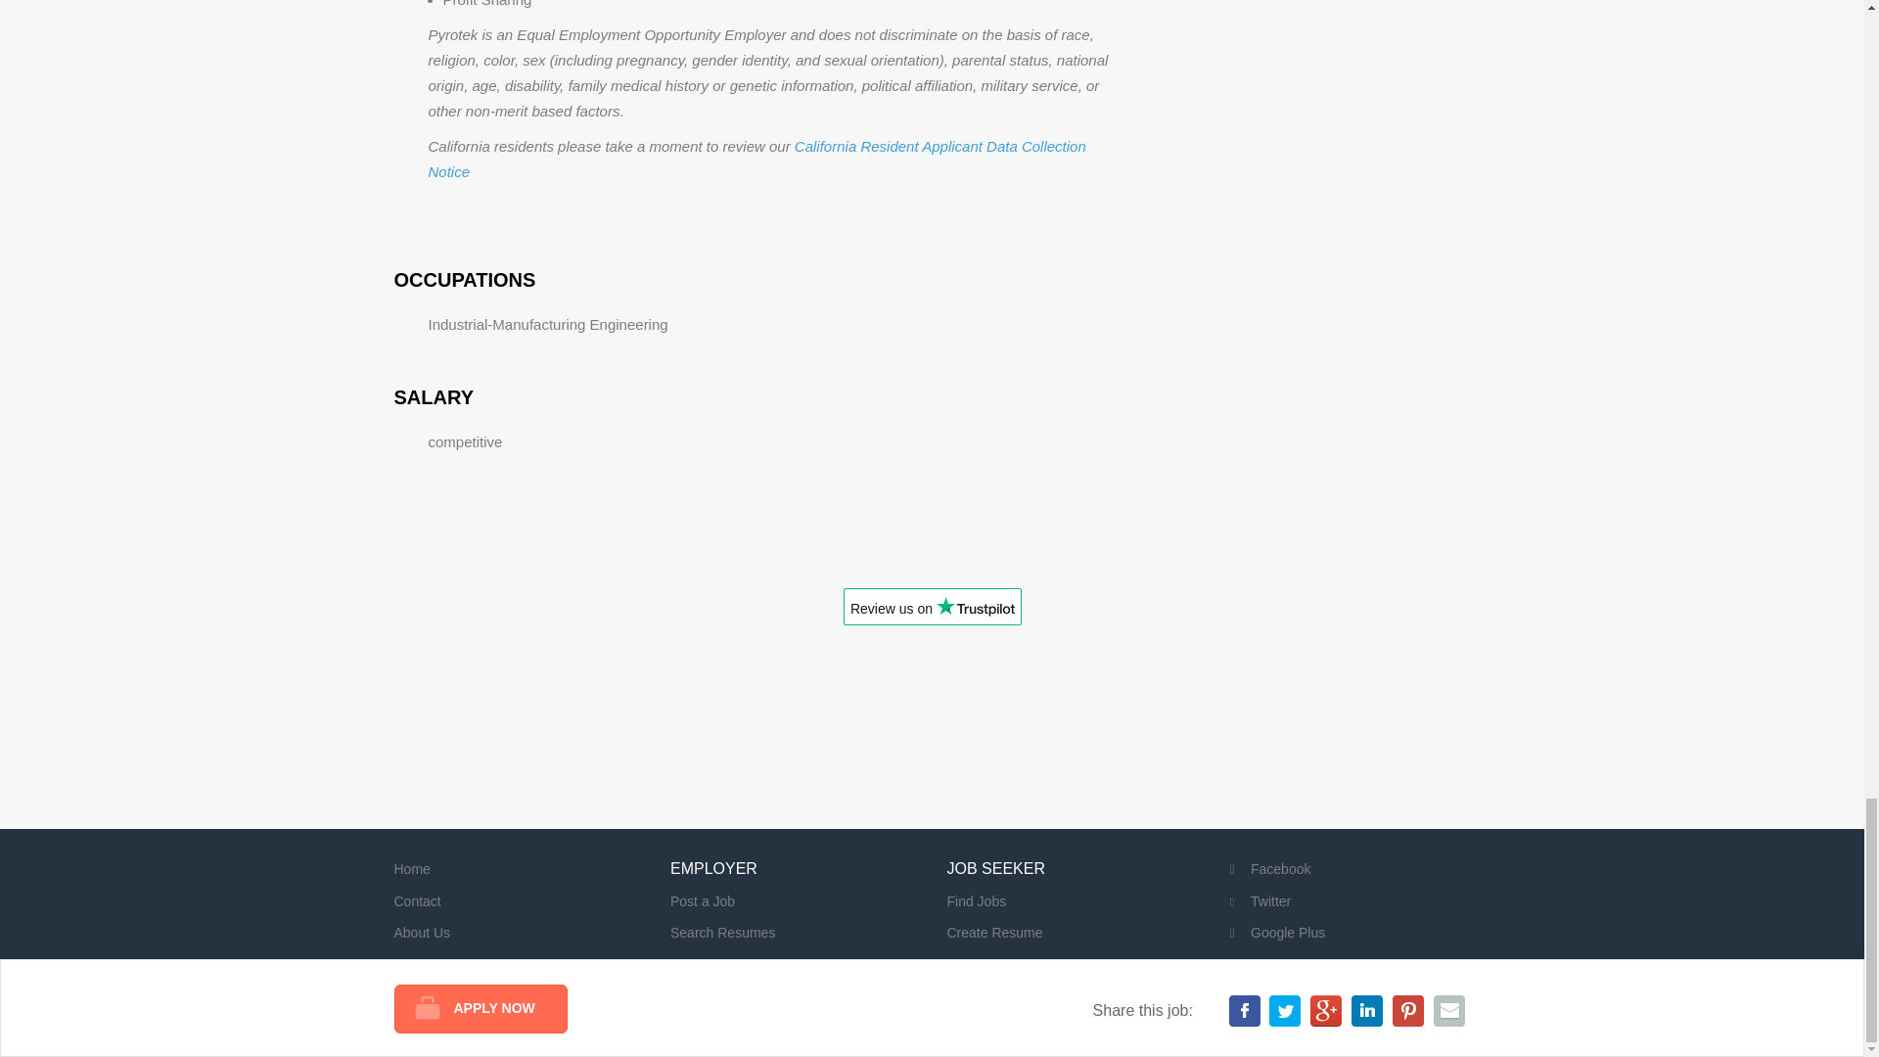 The width and height of the screenshot is (1879, 1057). I want to click on Sign in, so click(968, 965).